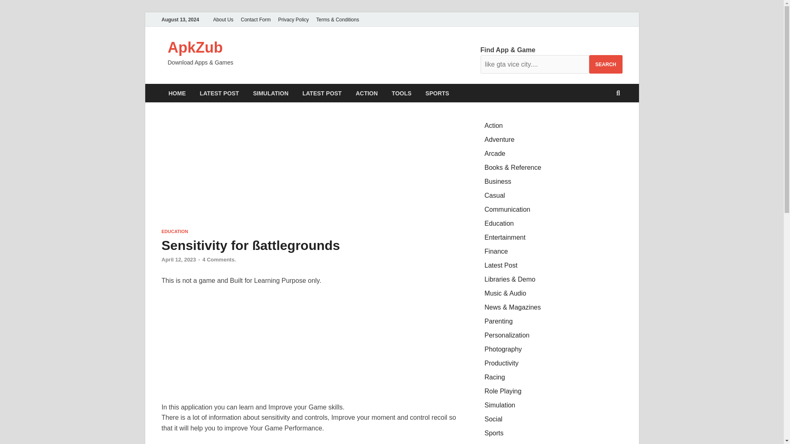 This screenshot has width=790, height=444. What do you see at coordinates (219, 93) in the screenshot?
I see `LATEST POST` at bounding box center [219, 93].